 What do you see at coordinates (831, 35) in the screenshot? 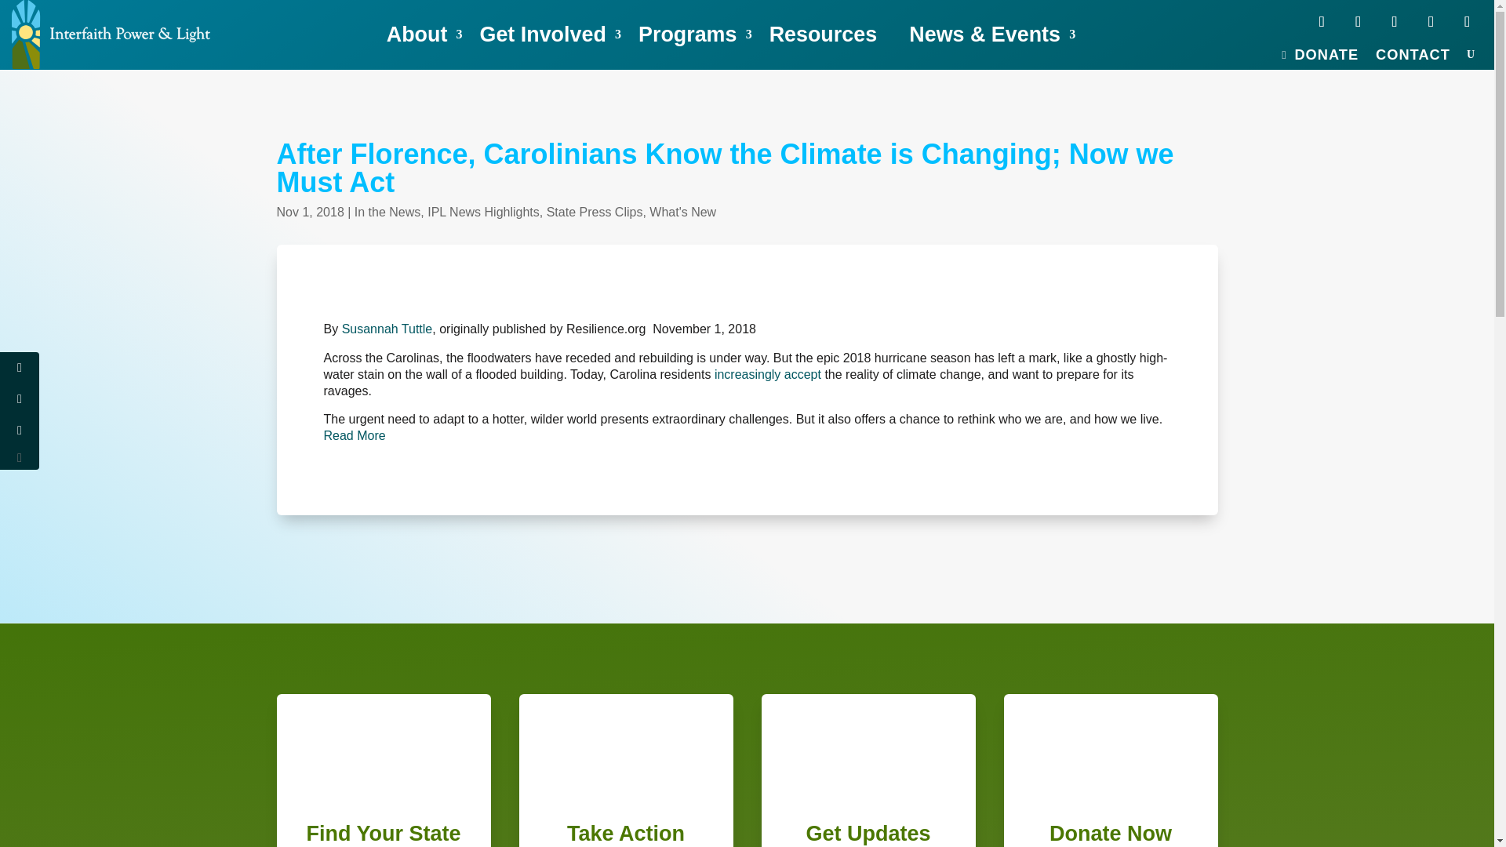
I see `Resources` at bounding box center [831, 35].